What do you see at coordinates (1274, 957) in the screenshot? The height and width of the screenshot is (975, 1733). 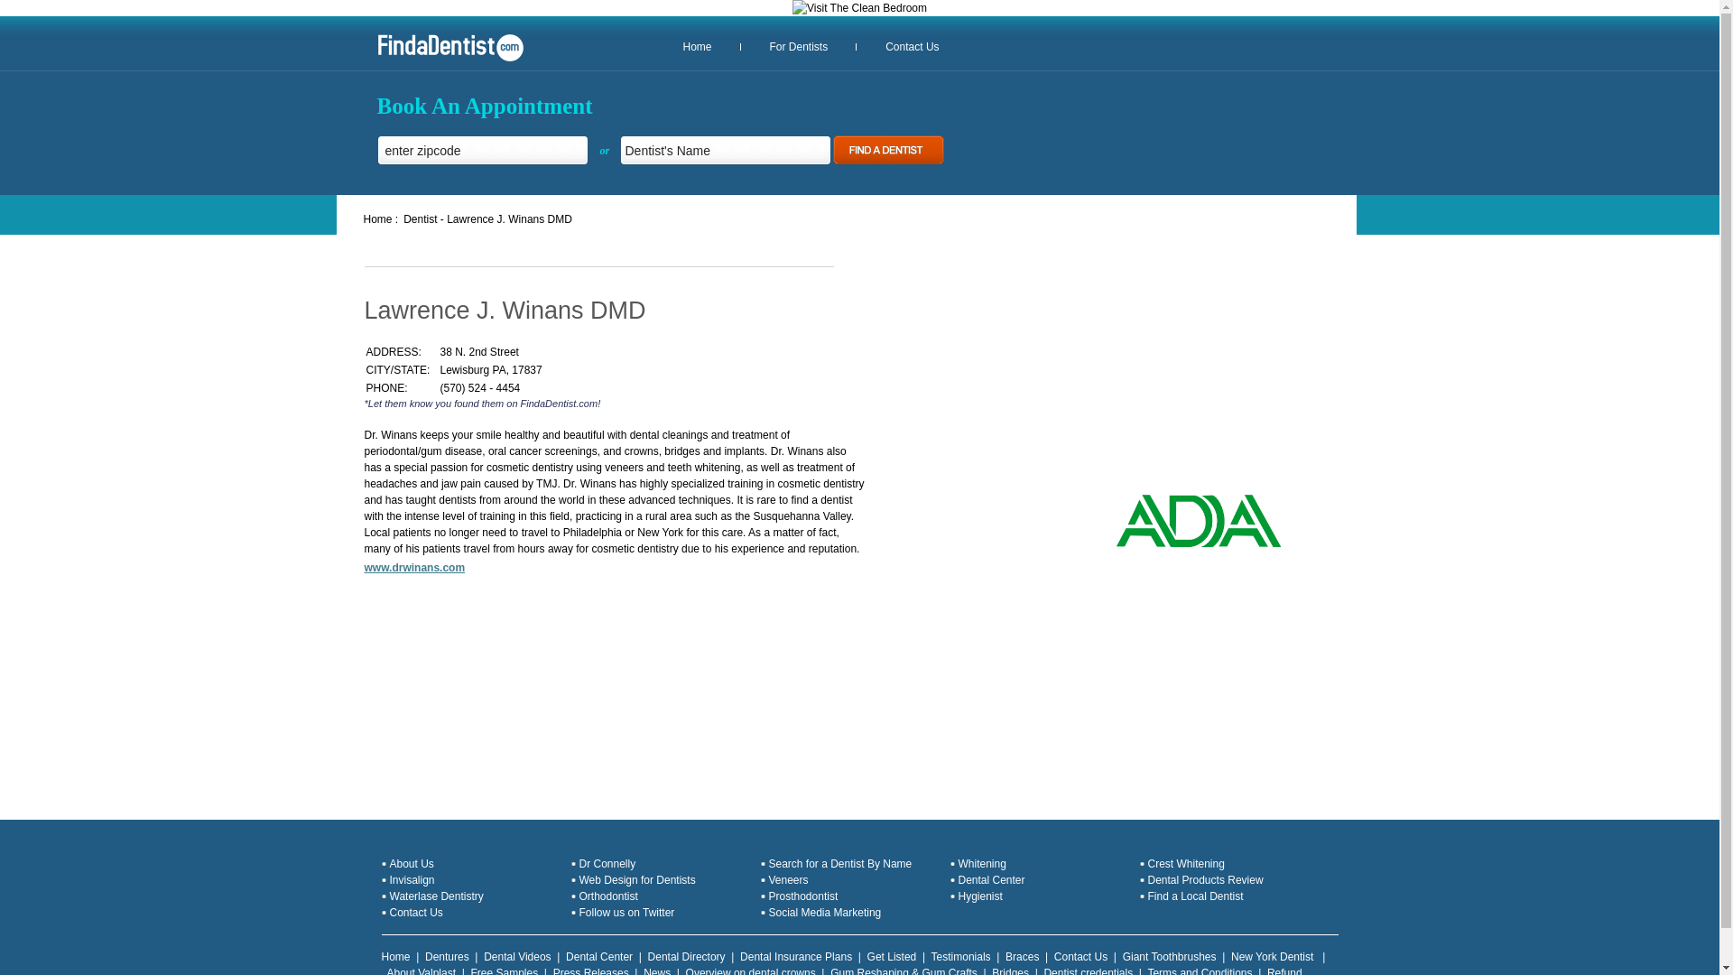 I see `New York Dentist` at bounding box center [1274, 957].